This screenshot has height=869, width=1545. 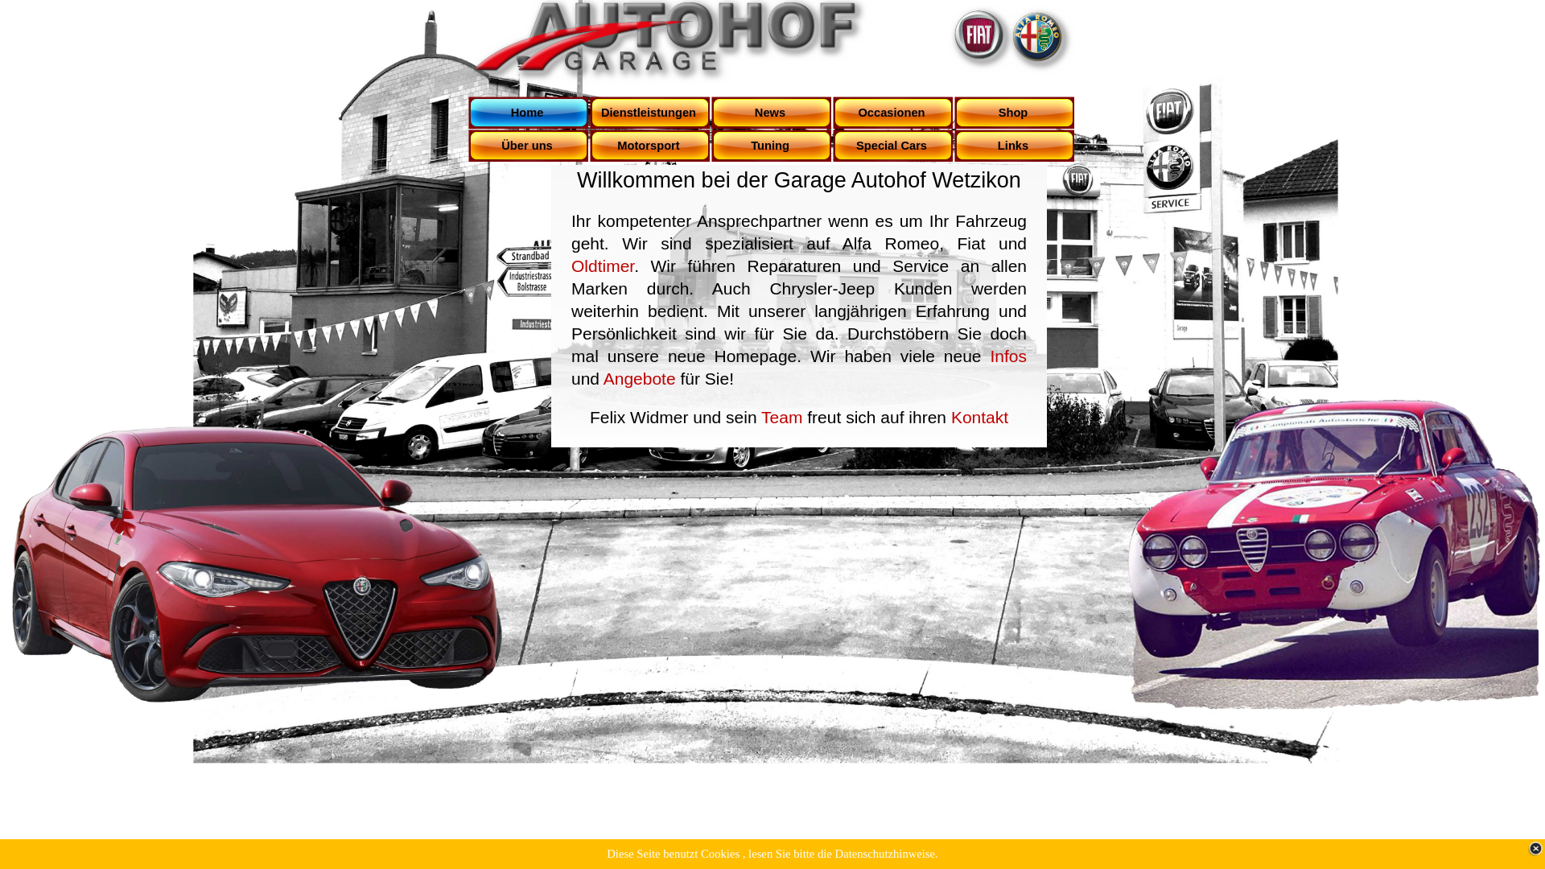 What do you see at coordinates (1016, 146) in the screenshot?
I see `Links` at bounding box center [1016, 146].